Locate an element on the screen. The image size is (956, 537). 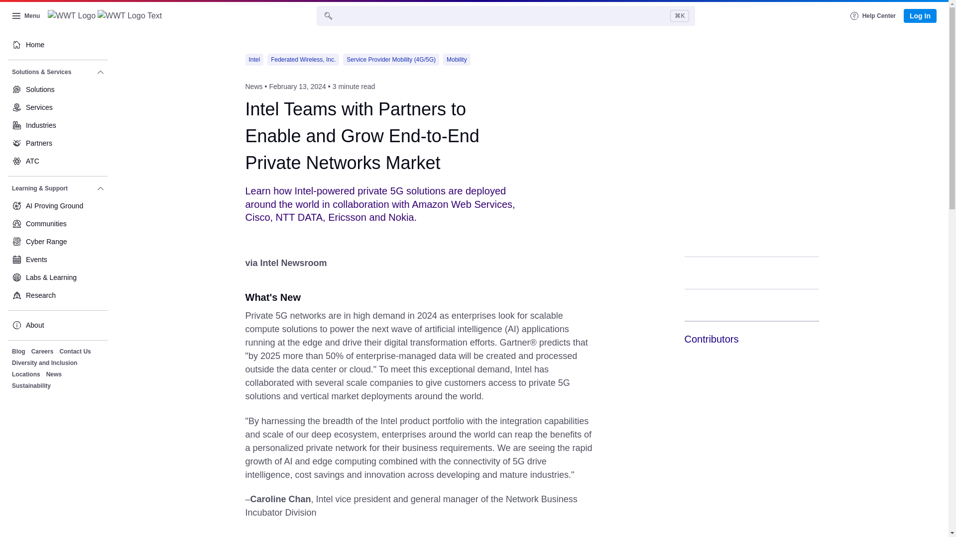
Help Center is located at coordinates (873, 16).